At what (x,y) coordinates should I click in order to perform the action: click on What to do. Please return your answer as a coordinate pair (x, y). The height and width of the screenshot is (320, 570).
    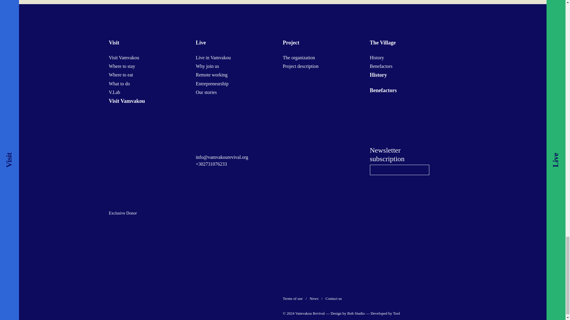
    Looking at the image, I should click on (119, 84).